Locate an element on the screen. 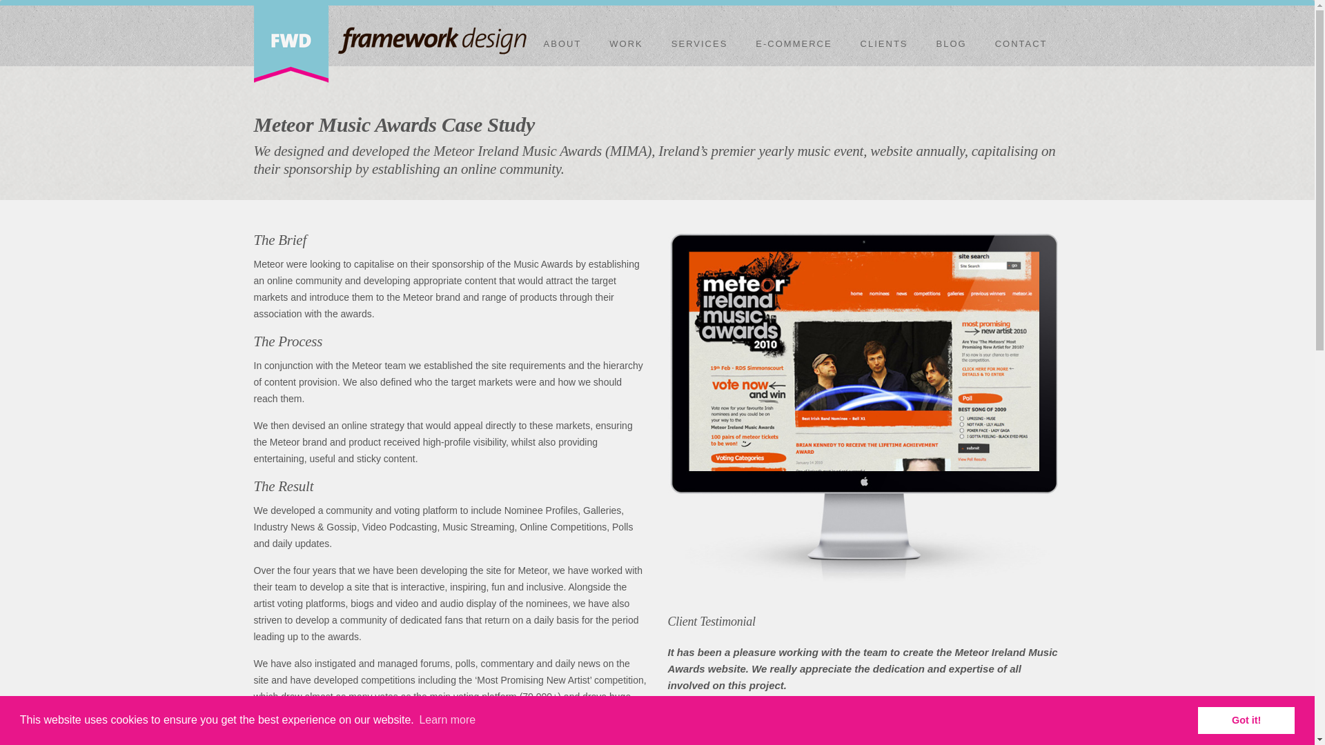 The height and width of the screenshot is (745, 1325). CONTACT is located at coordinates (1021, 43).